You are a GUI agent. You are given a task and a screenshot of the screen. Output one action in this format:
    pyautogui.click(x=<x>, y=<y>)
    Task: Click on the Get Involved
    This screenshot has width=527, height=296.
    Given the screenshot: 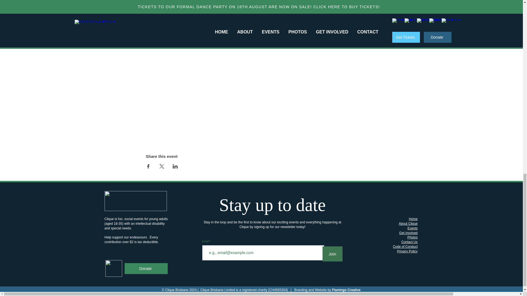 What is the action you would take?
    pyautogui.click(x=408, y=233)
    